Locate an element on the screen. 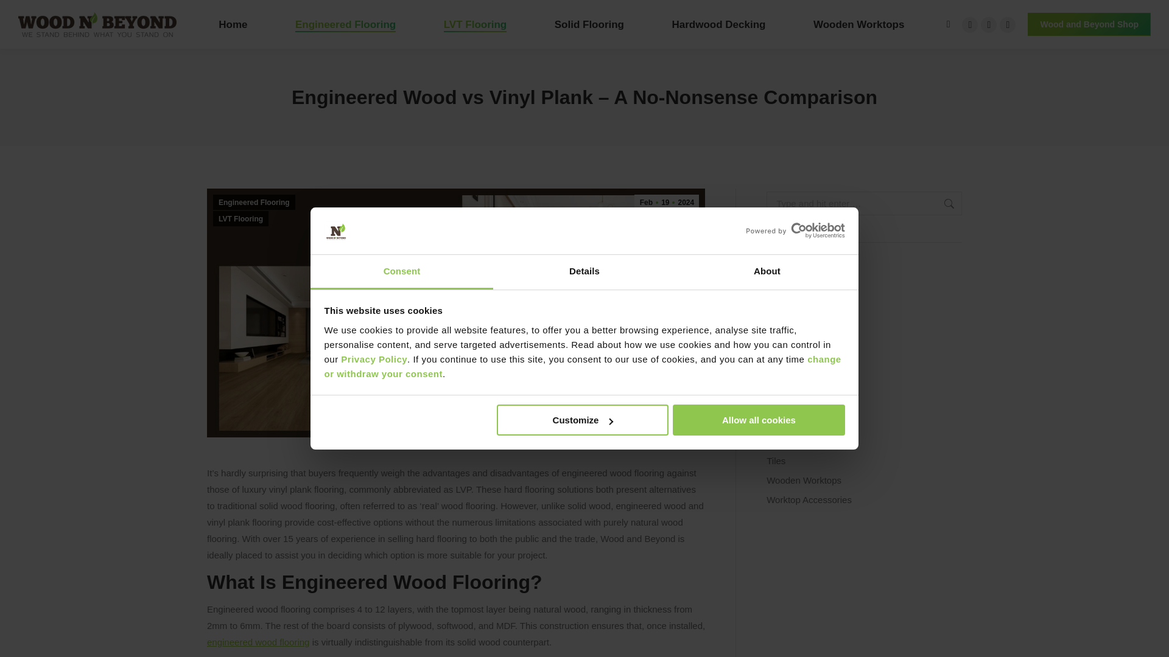 The image size is (1169, 657). change or withdraw your consent is located at coordinates (582, 366).